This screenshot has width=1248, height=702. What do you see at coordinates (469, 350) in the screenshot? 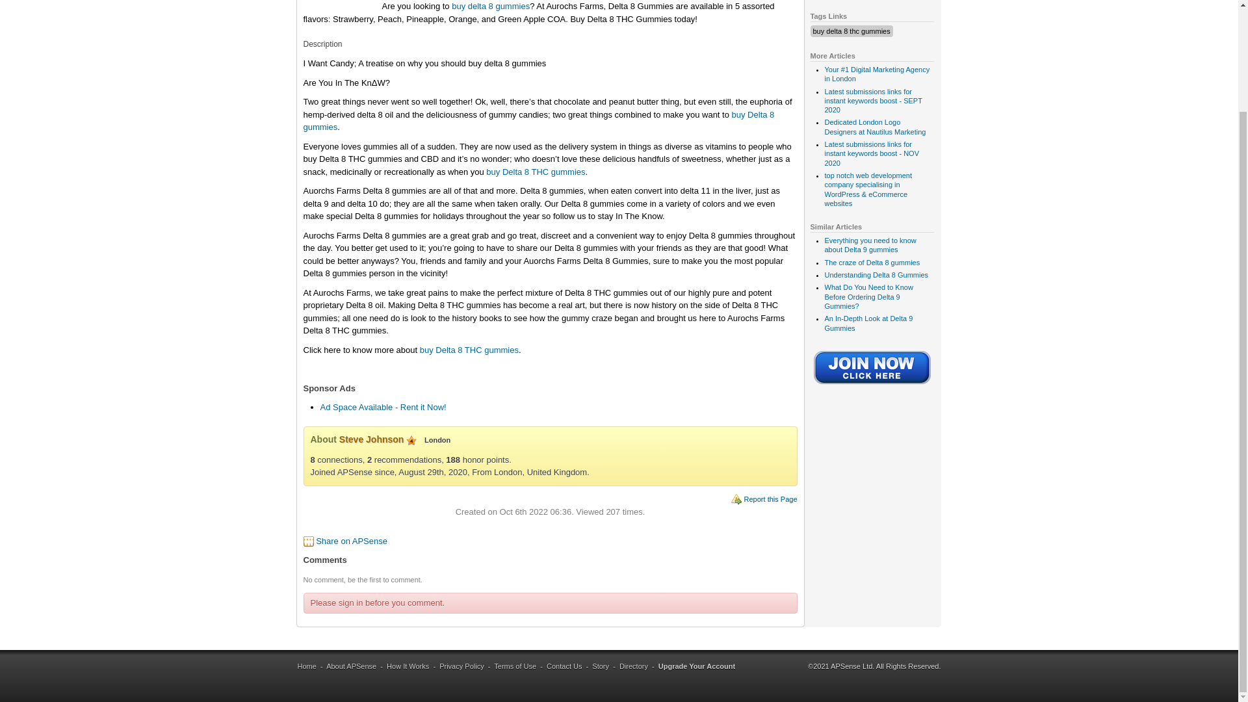
I see `buy Delta 8 THC gummies` at bounding box center [469, 350].